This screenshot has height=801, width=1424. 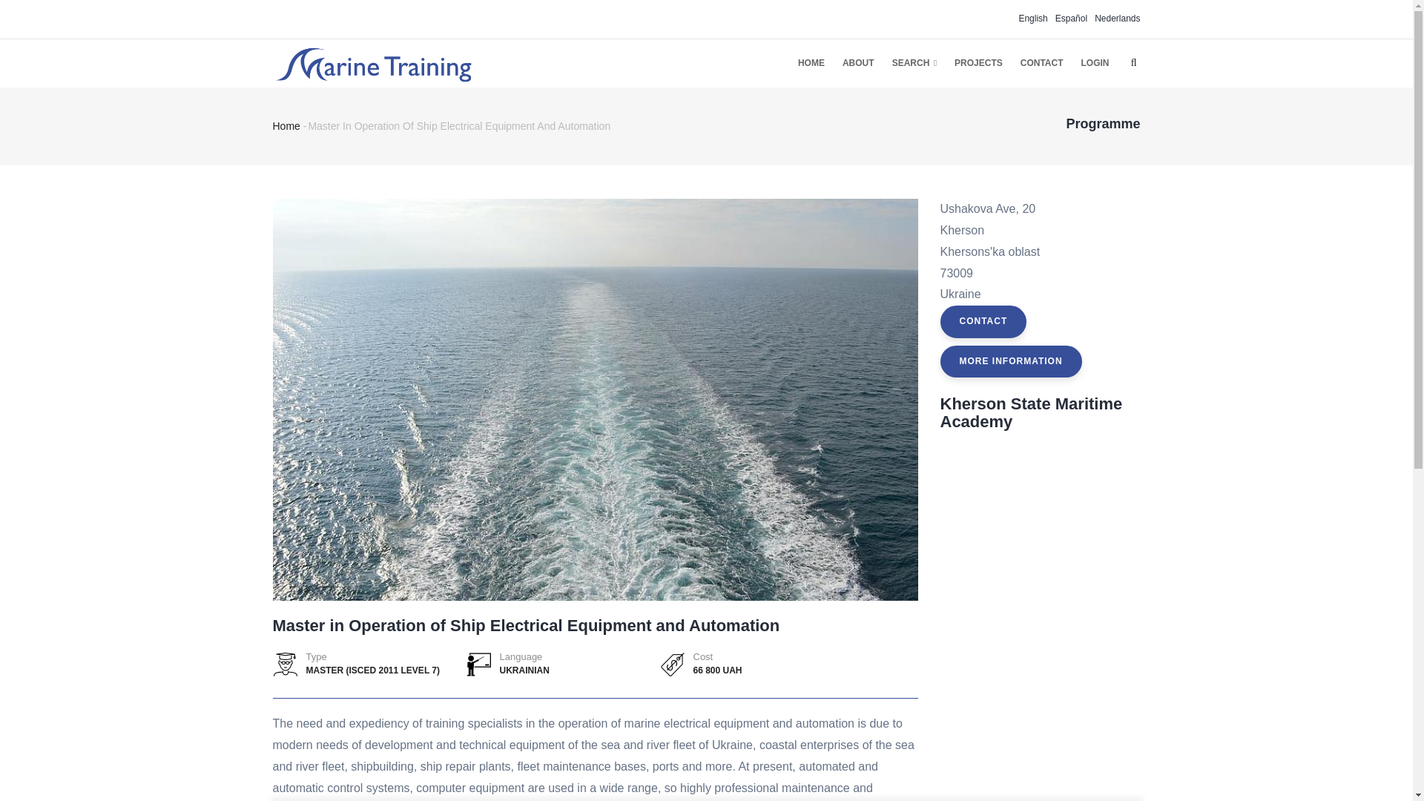 I want to click on CONTACT, so click(x=983, y=321).